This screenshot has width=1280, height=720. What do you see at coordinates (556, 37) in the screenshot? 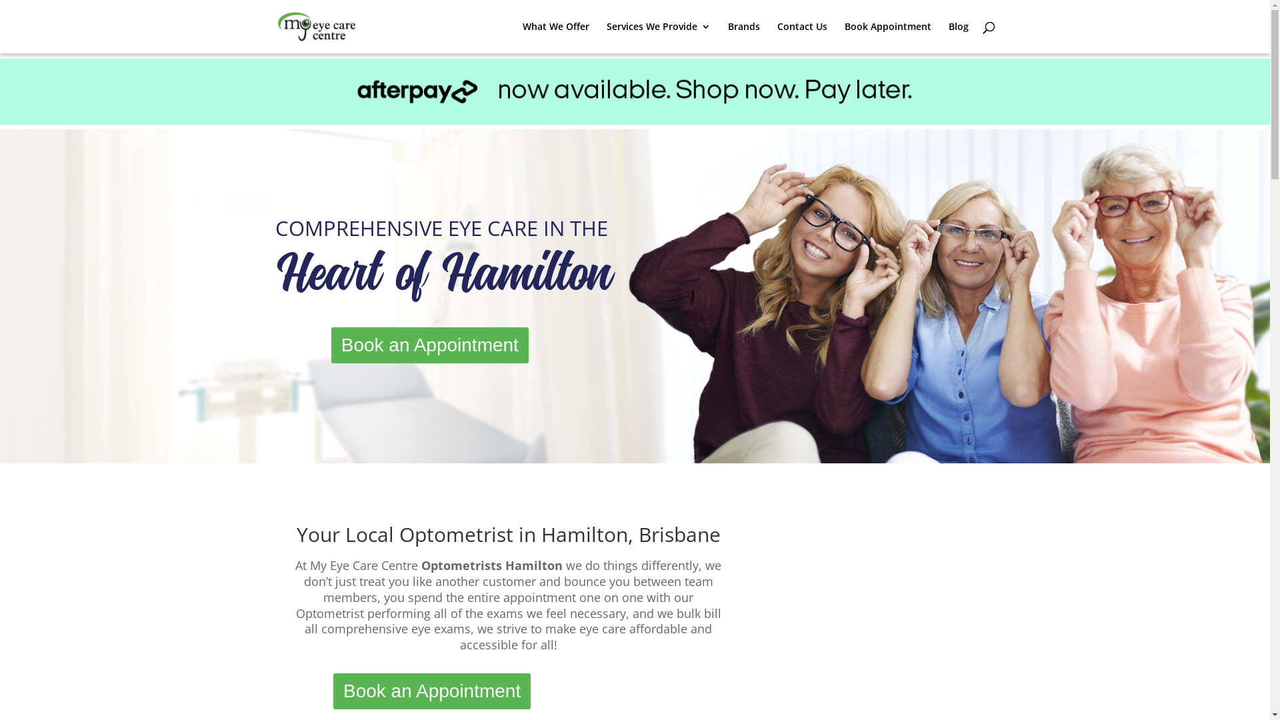
I see `What We Offer` at bounding box center [556, 37].